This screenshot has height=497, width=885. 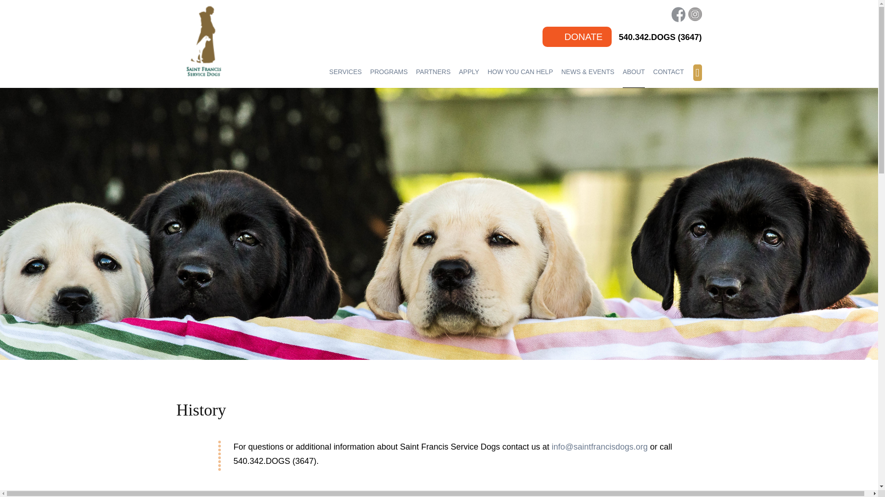 What do you see at coordinates (577, 37) in the screenshot?
I see `donate` at bounding box center [577, 37].